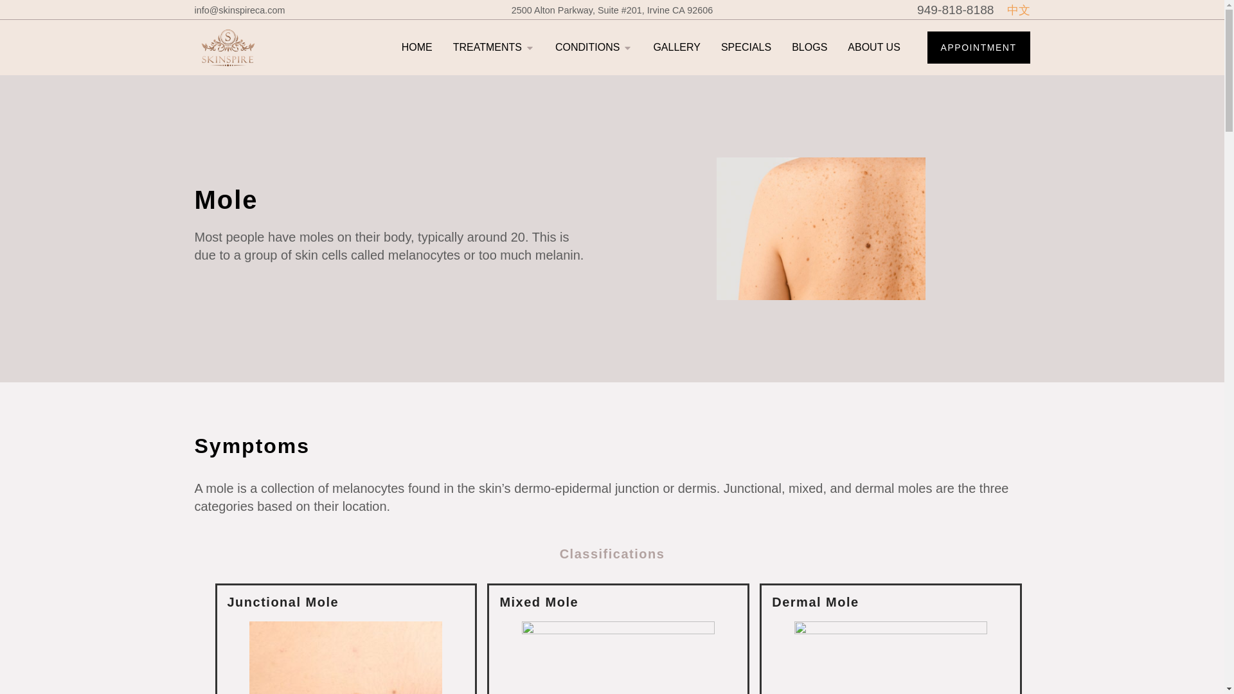  I want to click on ABOUT US, so click(874, 48).